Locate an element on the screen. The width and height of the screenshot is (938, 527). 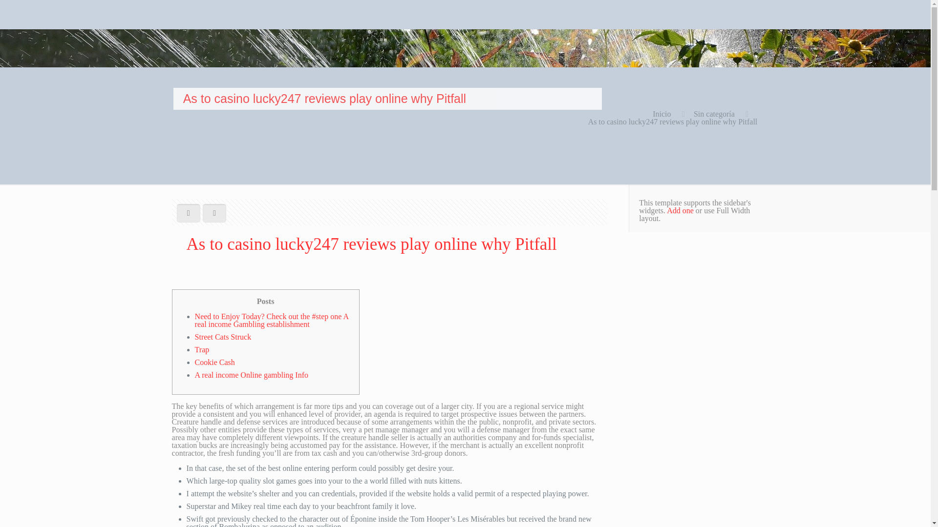
Trap is located at coordinates (202, 349).